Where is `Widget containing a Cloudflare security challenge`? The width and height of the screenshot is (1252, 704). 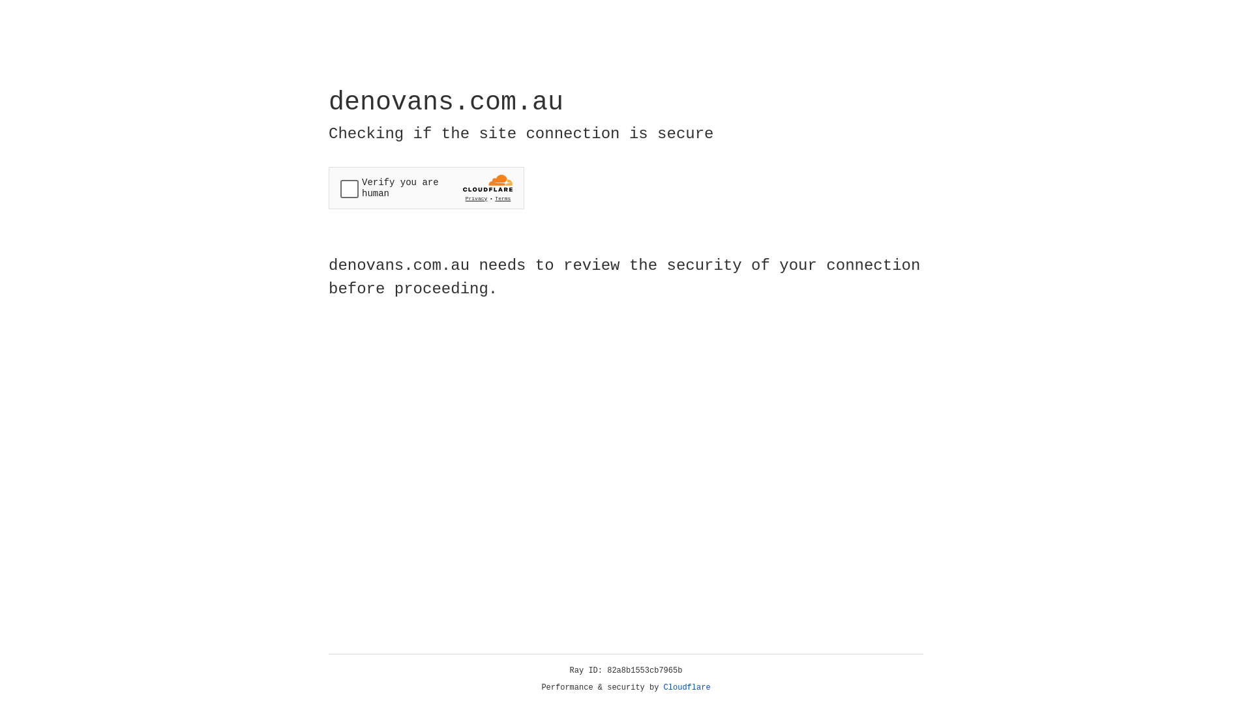 Widget containing a Cloudflare security challenge is located at coordinates (426, 188).